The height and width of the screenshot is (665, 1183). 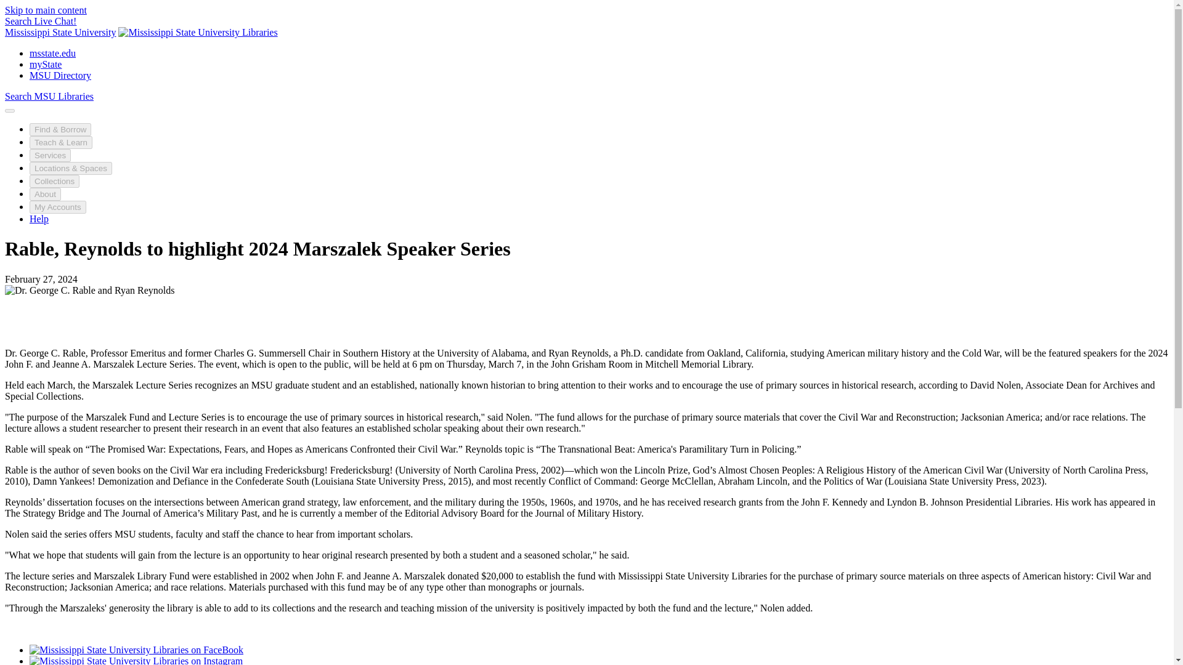 I want to click on Skip to main content, so click(x=46, y=10).